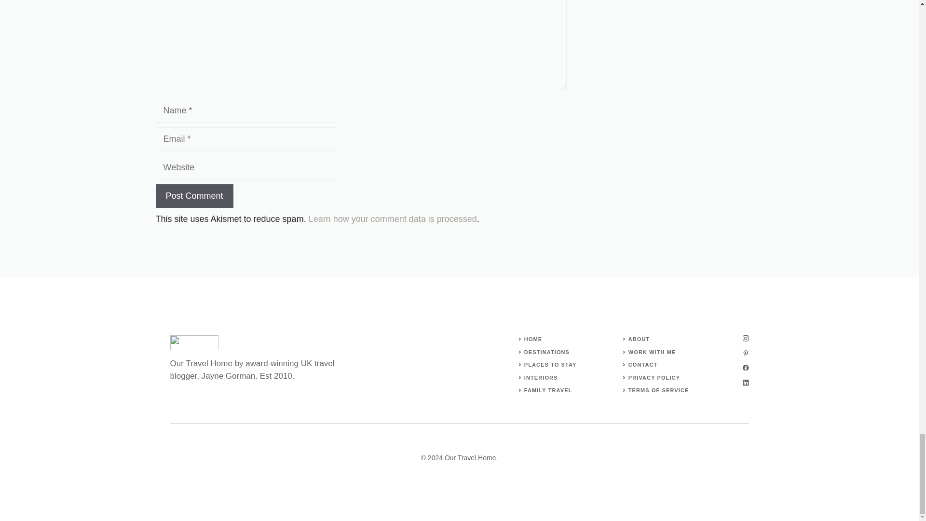 This screenshot has height=521, width=926. Describe the element at coordinates (193, 343) in the screenshot. I see `our travel home logo` at that location.